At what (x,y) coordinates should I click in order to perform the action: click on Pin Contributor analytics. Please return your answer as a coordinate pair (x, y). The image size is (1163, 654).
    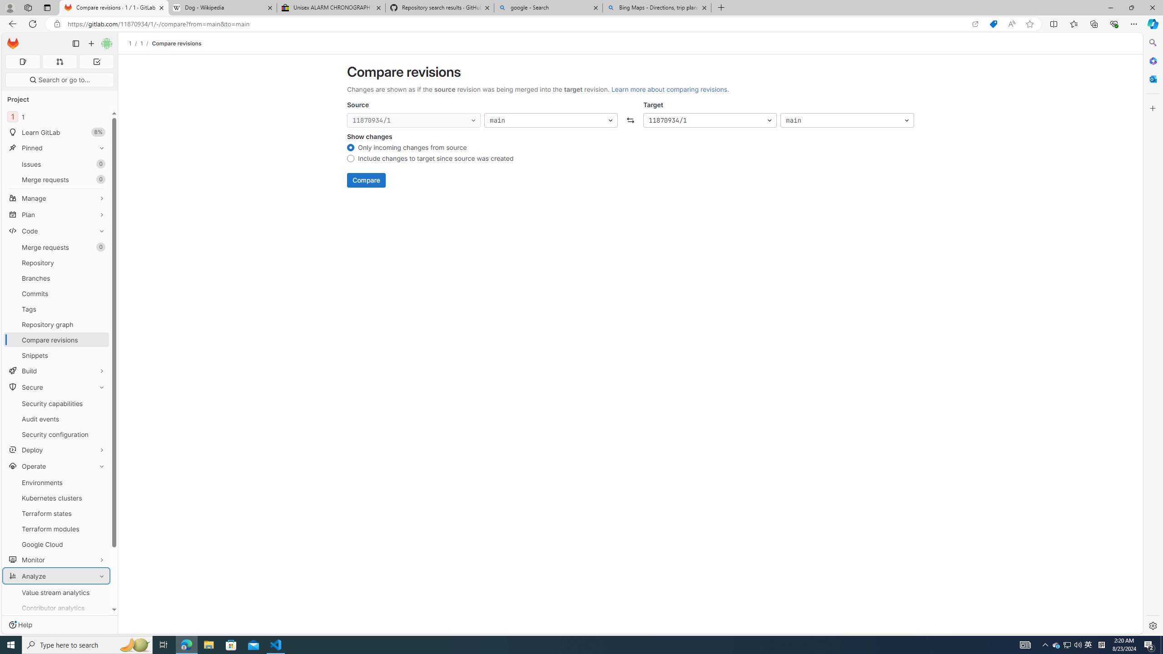
    Looking at the image, I should click on (100, 608).